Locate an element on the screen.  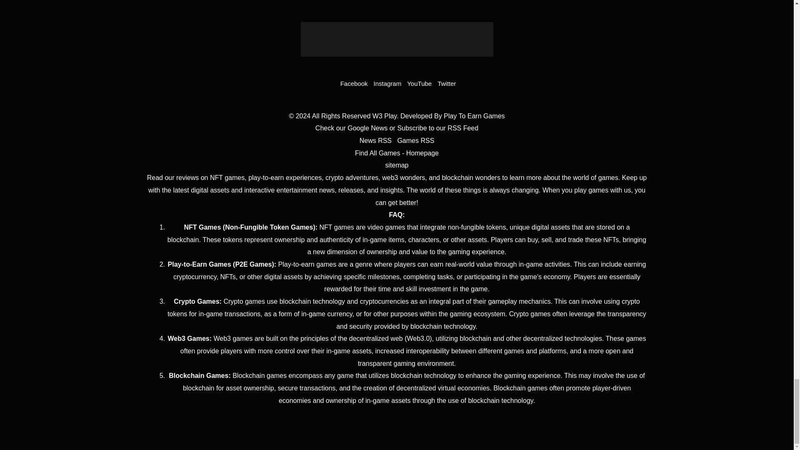
Twitter is located at coordinates (445, 83).